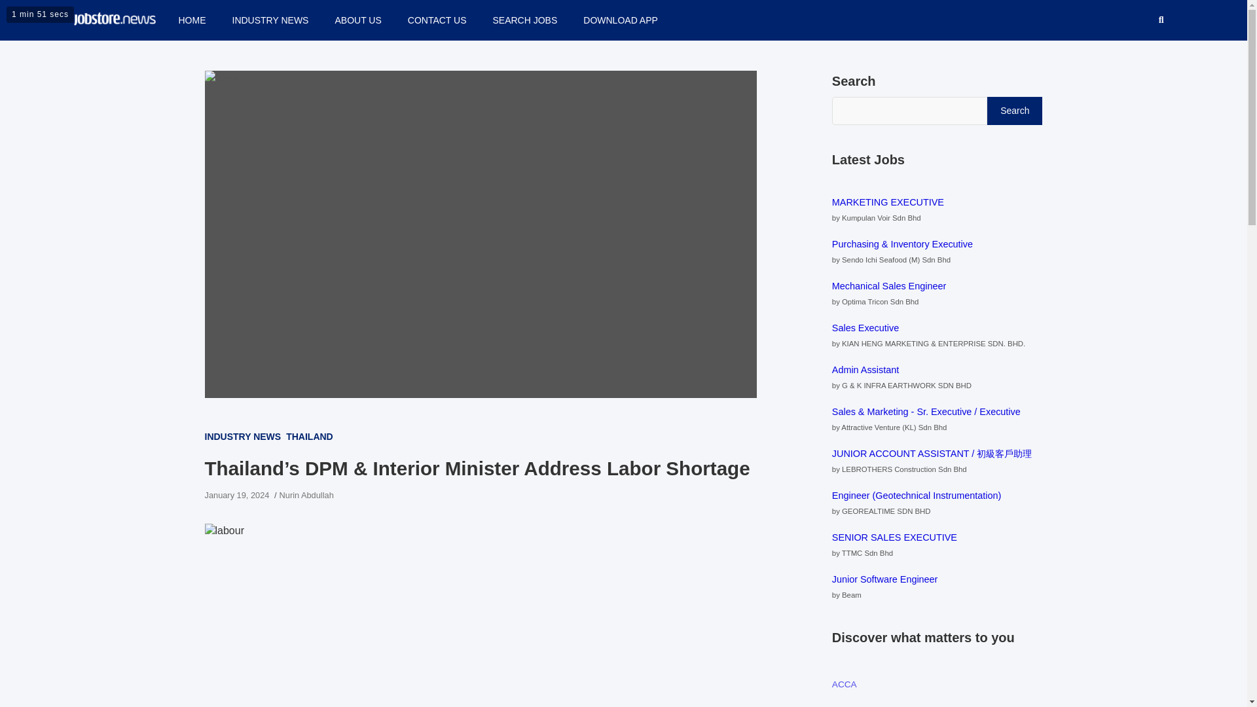 This screenshot has height=707, width=1257. What do you see at coordinates (621, 20) in the screenshot?
I see `DOWNLOAD APP` at bounding box center [621, 20].